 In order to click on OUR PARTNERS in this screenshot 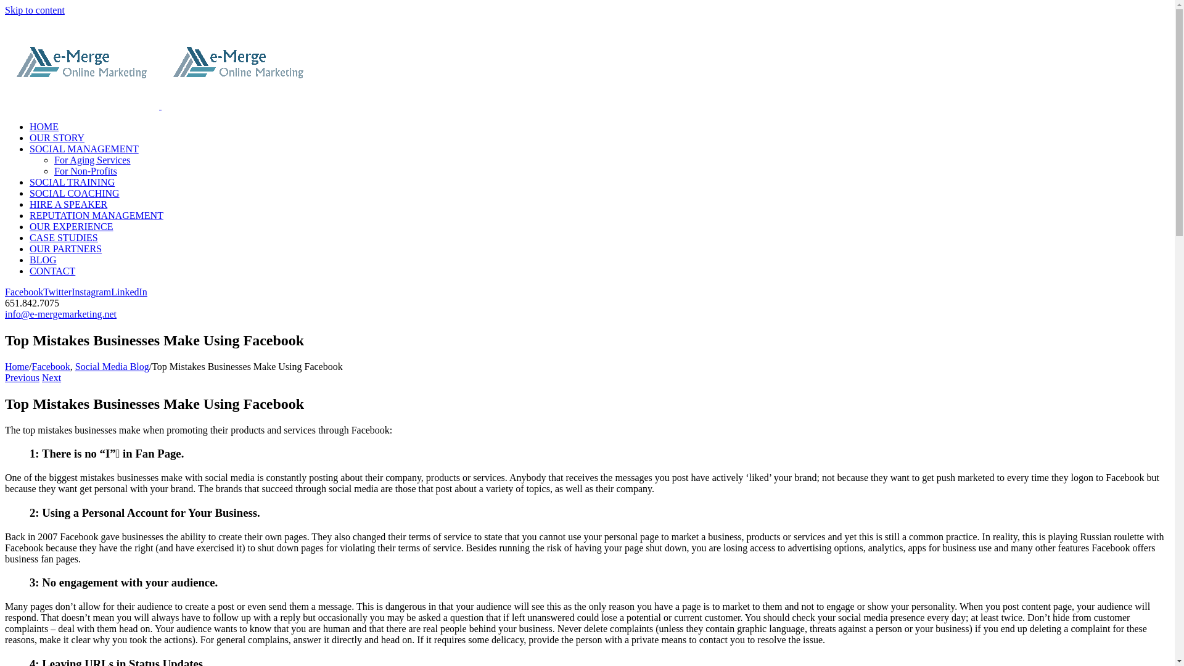, I will do `click(65, 249)`.